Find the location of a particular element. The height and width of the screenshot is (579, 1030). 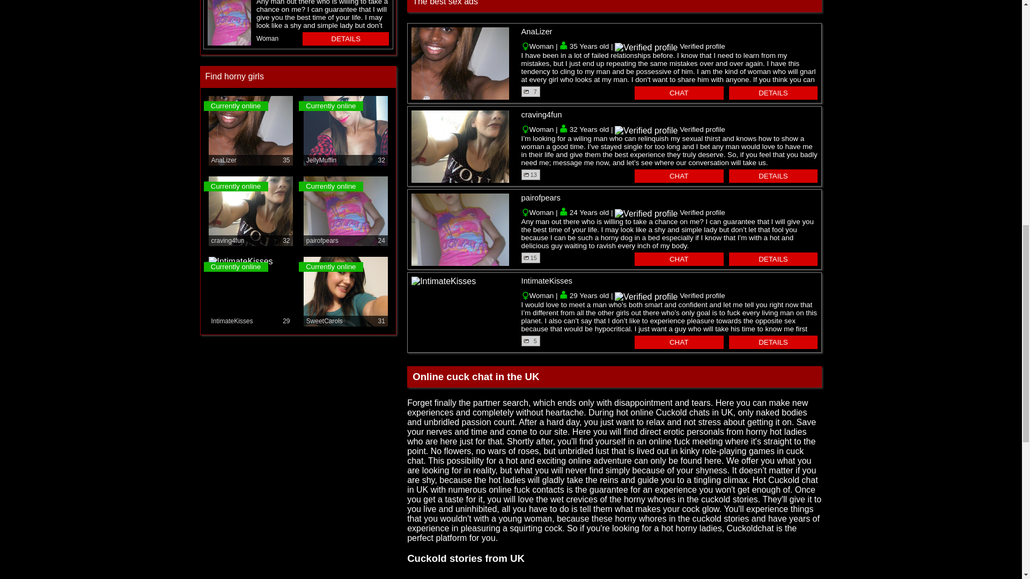

DETAILS is located at coordinates (774, 176).